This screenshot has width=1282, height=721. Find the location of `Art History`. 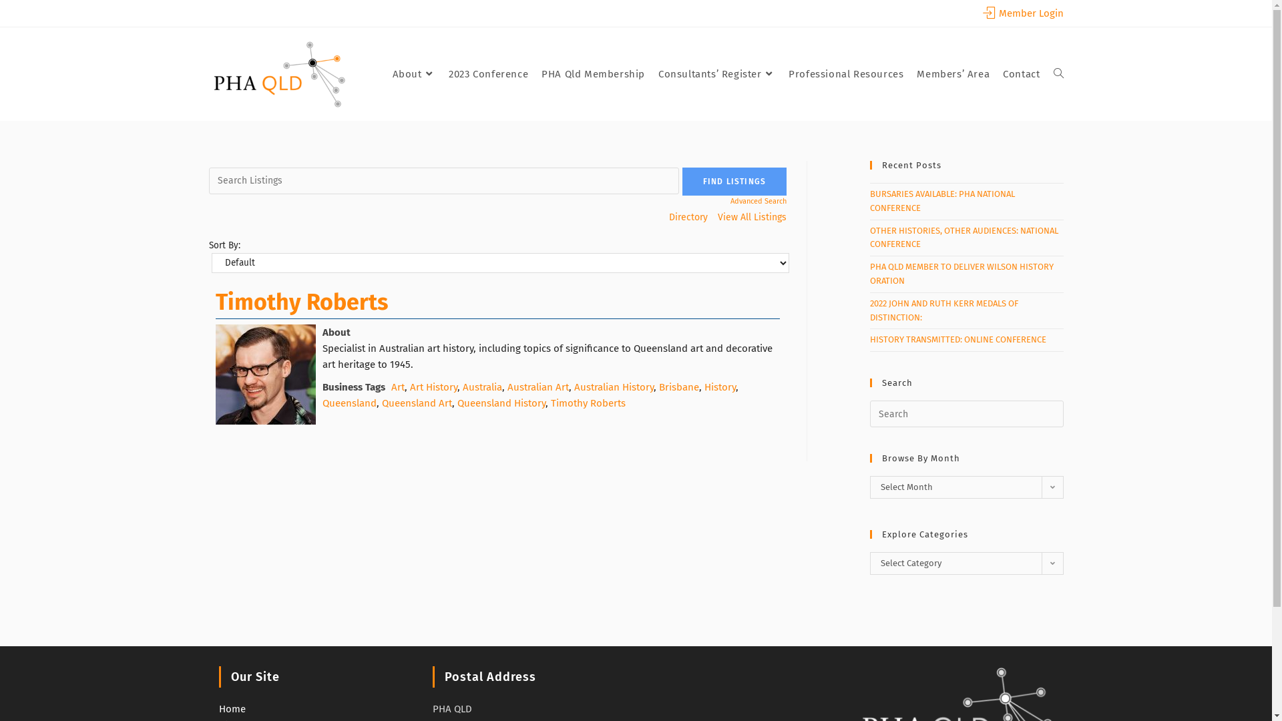

Art History is located at coordinates (434, 387).